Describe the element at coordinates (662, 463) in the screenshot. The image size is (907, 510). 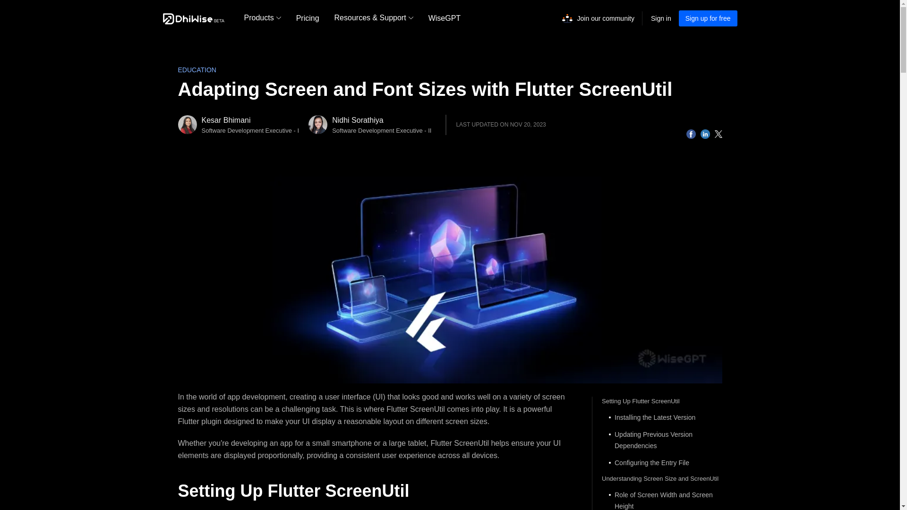
I see `Configuring the Entry File` at that location.